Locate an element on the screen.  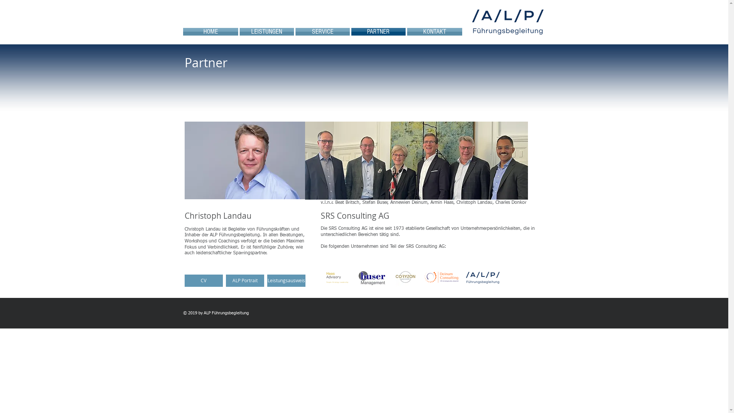
CV is located at coordinates (203, 281).